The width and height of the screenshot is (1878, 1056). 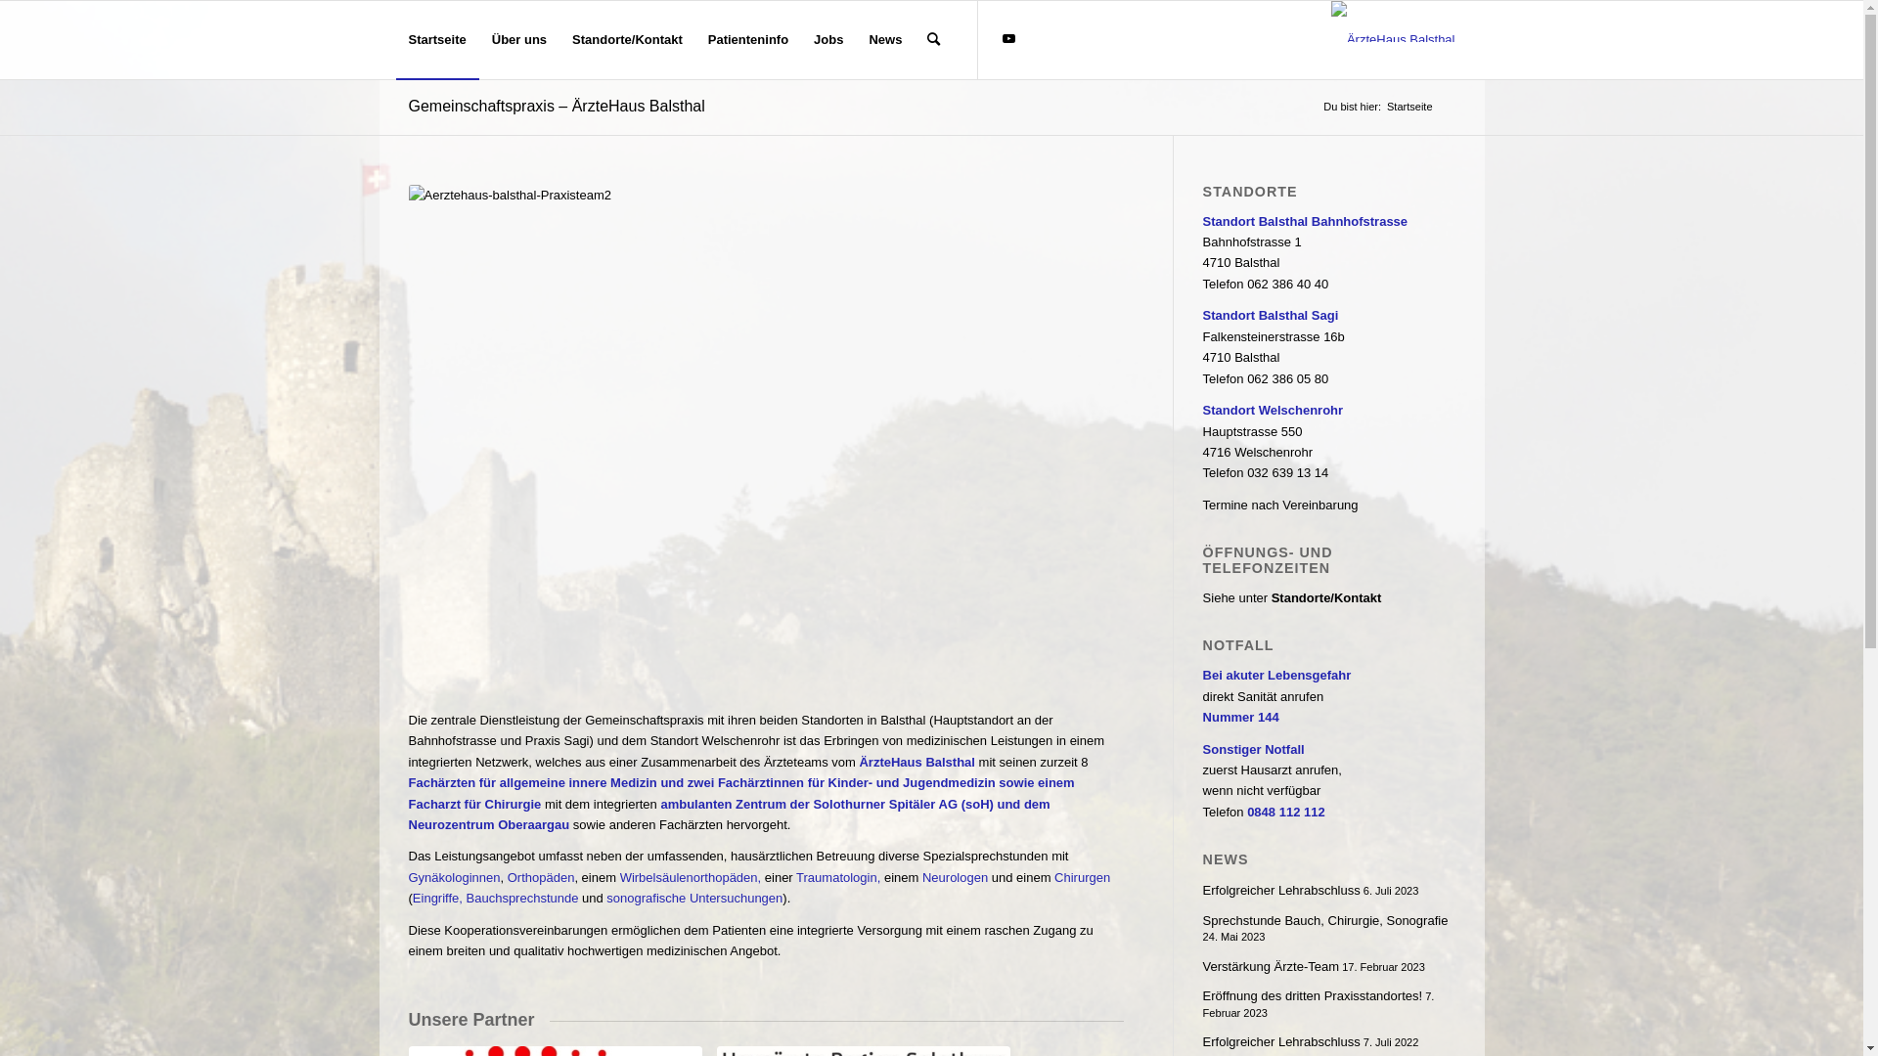 What do you see at coordinates (1287, 473) in the screenshot?
I see `032 639 13 14` at bounding box center [1287, 473].